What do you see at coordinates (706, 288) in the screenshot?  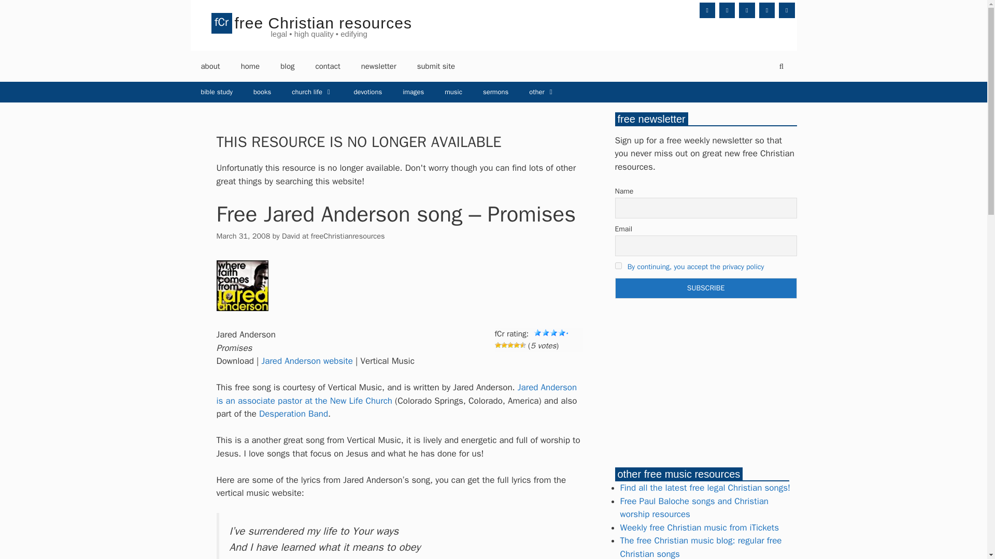 I see `Subscribe` at bounding box center [706, 288].